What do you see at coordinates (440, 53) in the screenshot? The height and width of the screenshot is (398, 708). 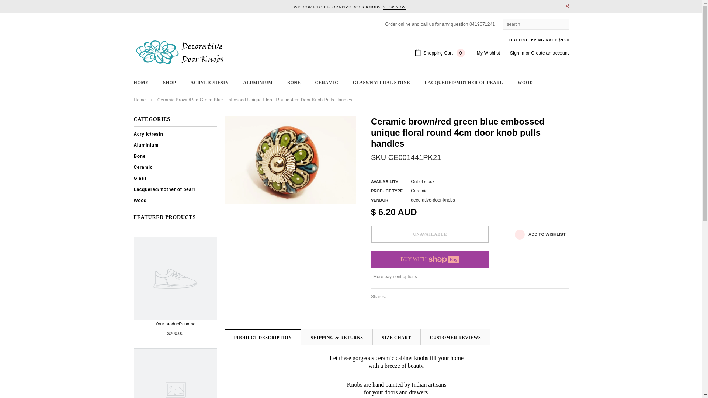 I see `Shopping Cart 0` at bounding box center [440, 53].